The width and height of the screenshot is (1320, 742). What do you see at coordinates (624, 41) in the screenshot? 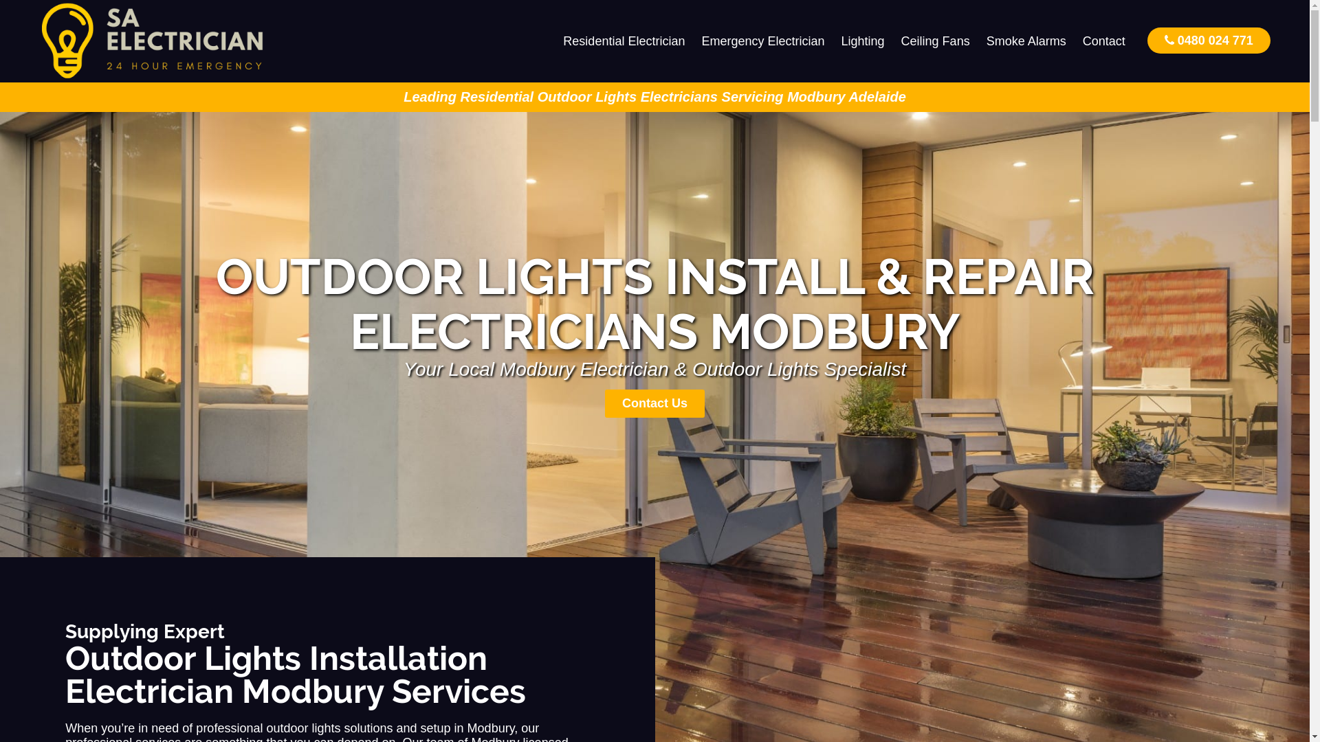
I see `Residential Electrician` at bounding box center [624, 41].